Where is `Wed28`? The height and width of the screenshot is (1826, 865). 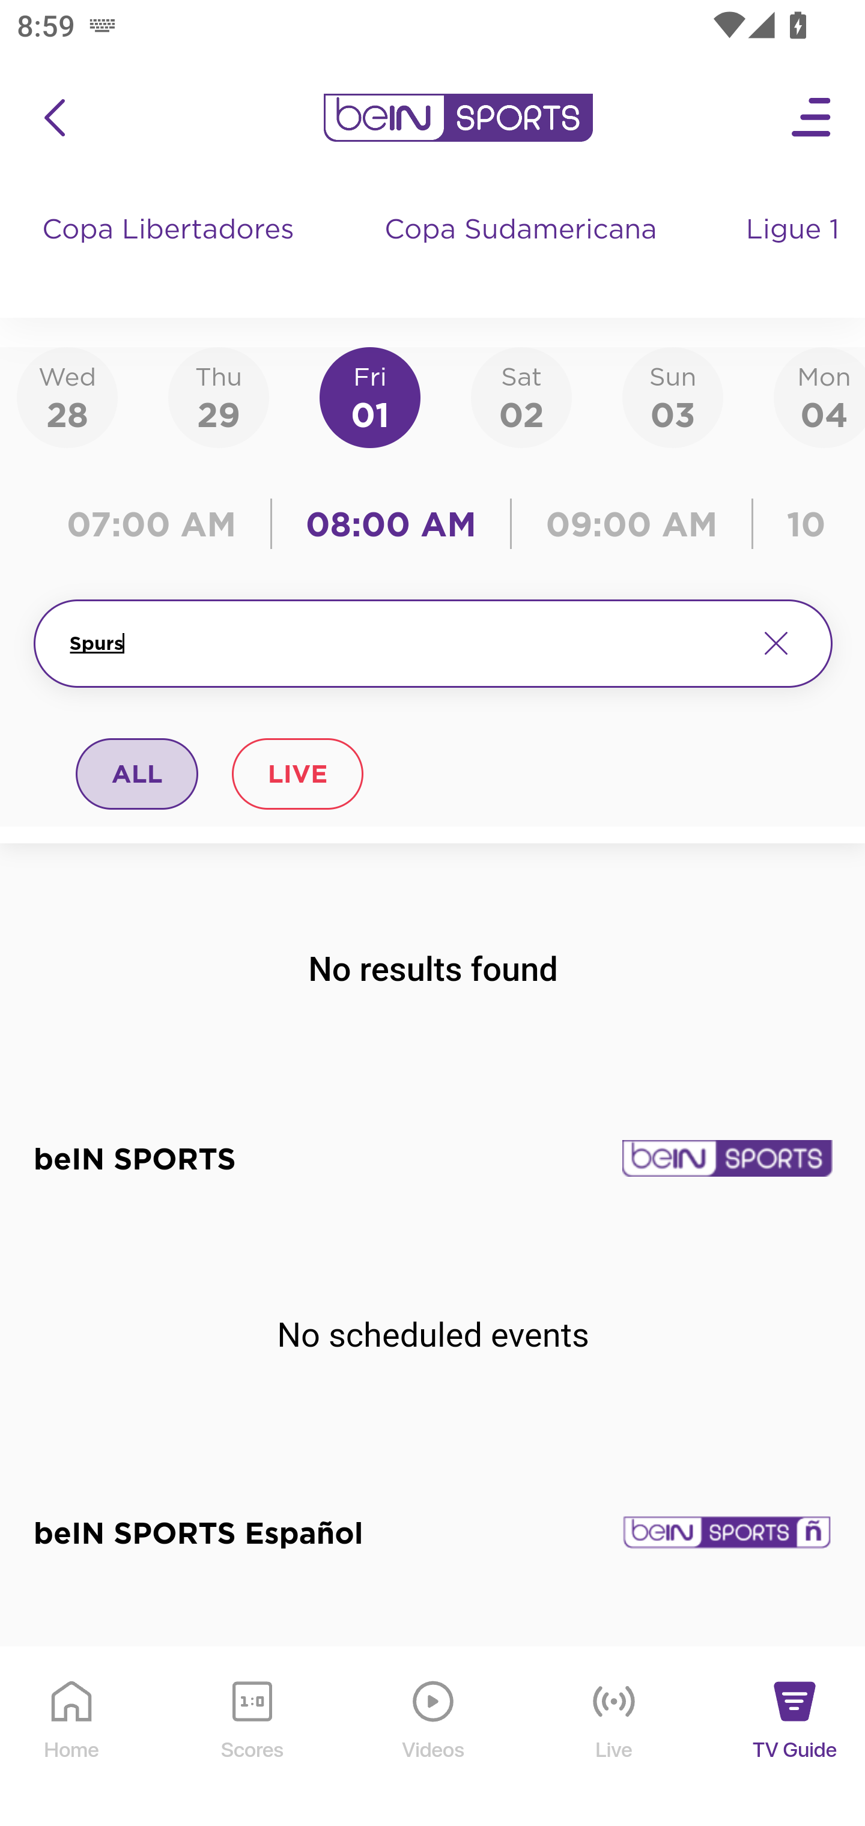 Wed28 is located at coordinates (67, 396).